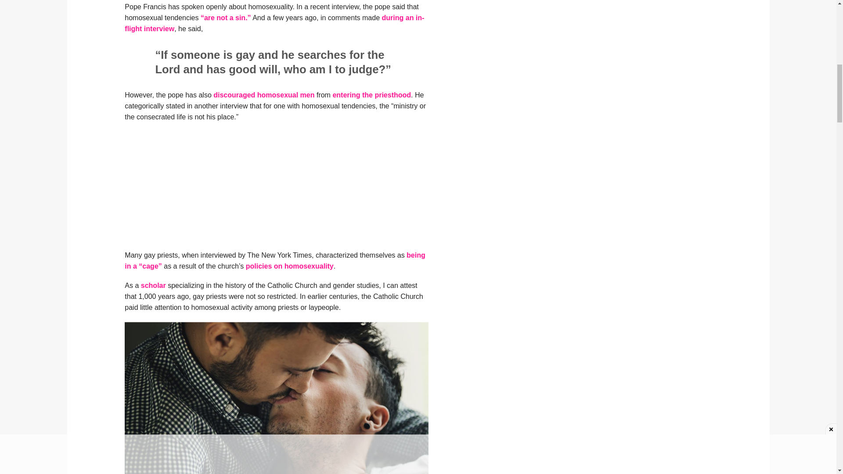 The height and width of the screenshot is (474, 843). I want to click on during an in-flight interview, so click(274, 23).